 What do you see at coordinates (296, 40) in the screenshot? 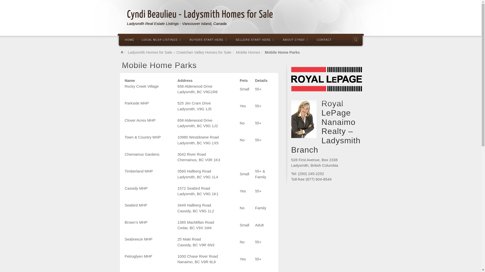
I see `ABOUT CYNDI` at bounding box center [296, 40].